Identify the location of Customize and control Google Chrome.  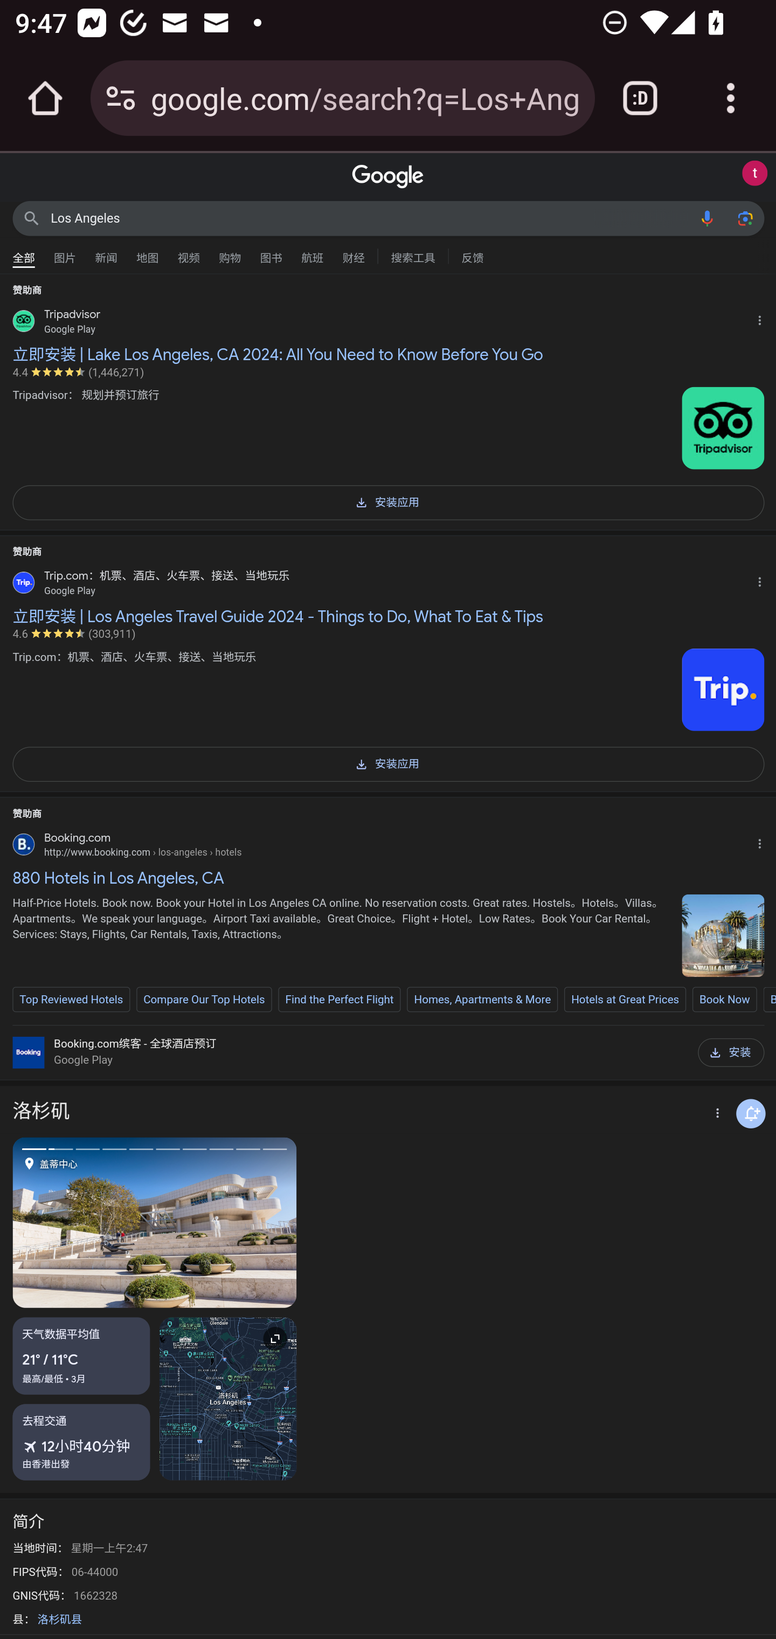
(731, 98).